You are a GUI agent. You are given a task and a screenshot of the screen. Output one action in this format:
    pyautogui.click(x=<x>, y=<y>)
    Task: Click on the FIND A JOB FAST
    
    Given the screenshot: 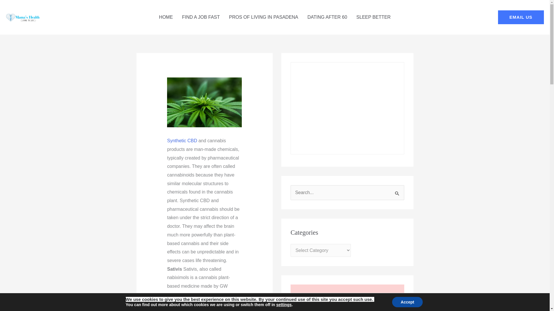 What is the action you would take?
    pyautogui.click(x=201, y=17)
    